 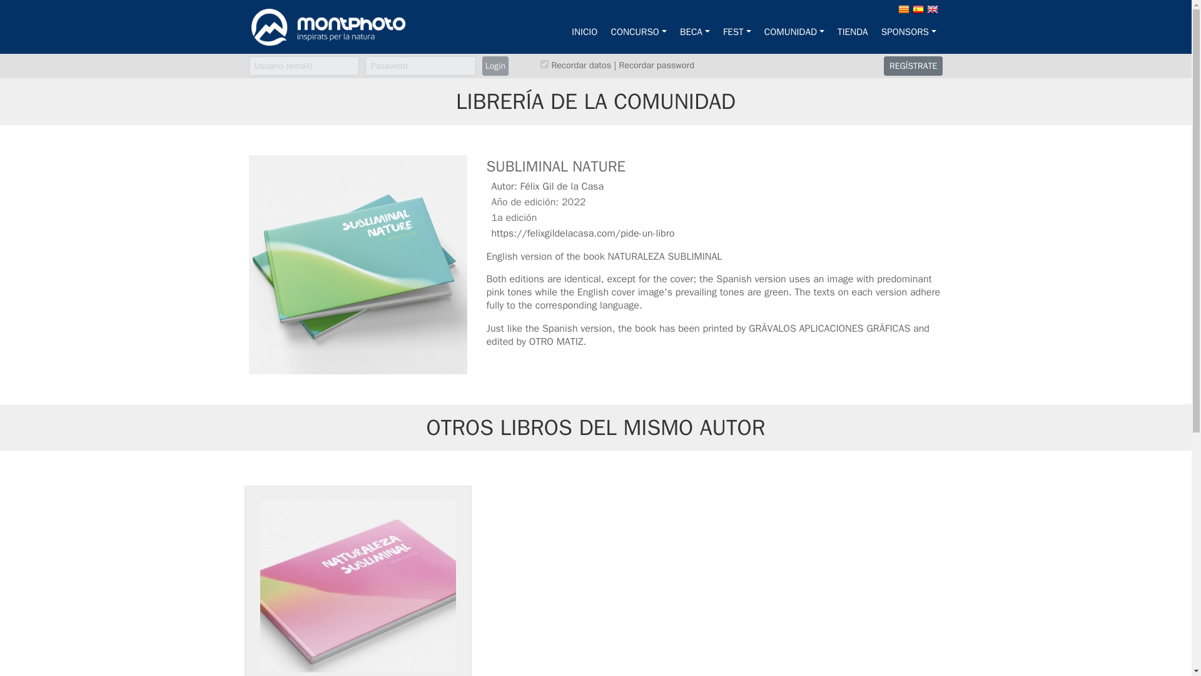 What do you see at coordinates (495, 65) in the screenshot?
I see `Login` at bounding box center [495, 65].